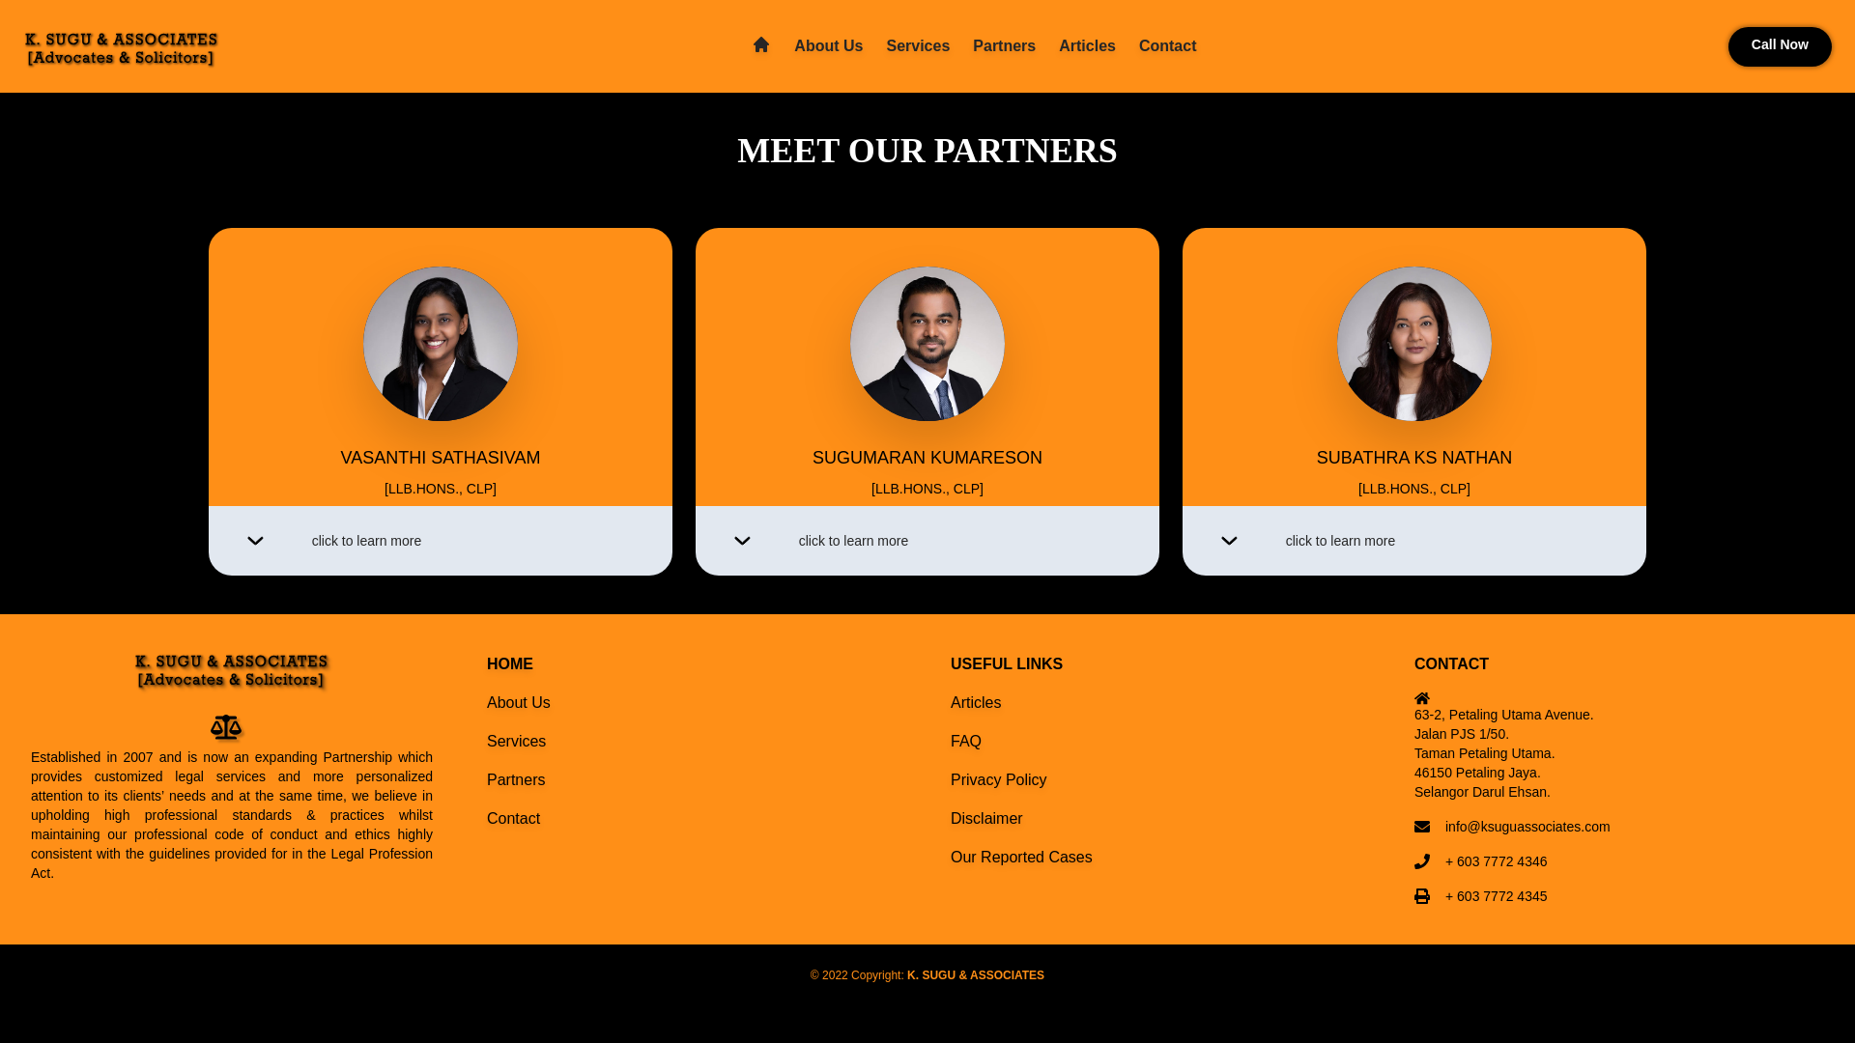  What do you see at coordinates (516, 780) in the screenshot?
I see `Partners` at bounding box center [516, 780].